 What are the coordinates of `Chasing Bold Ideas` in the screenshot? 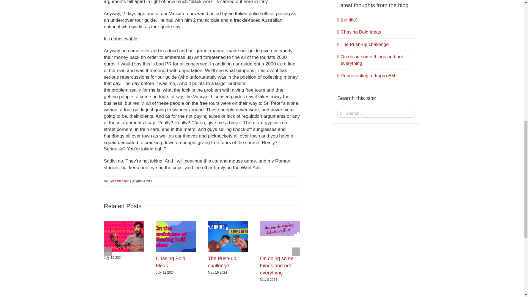 It's located at (170, 262).